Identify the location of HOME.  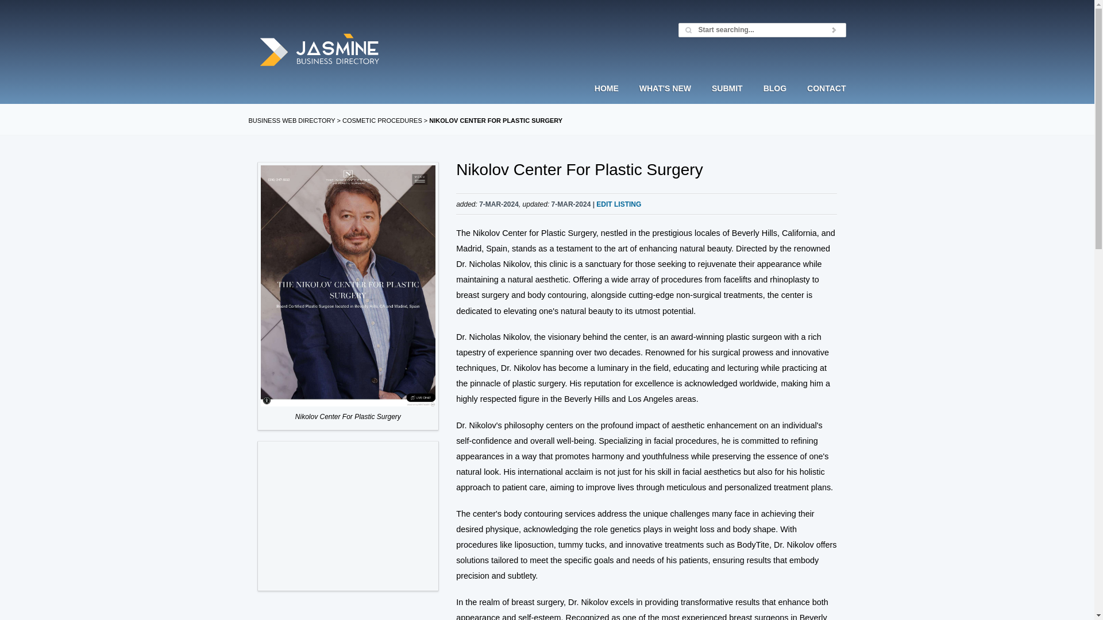
(611, 99).